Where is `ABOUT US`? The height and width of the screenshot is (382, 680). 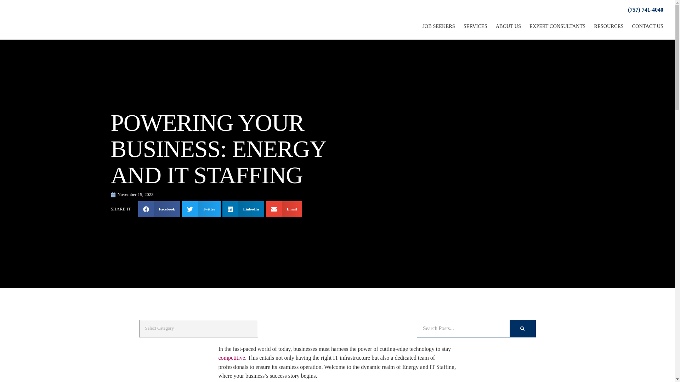 ABOUT US is located at coordinates (508, 26).